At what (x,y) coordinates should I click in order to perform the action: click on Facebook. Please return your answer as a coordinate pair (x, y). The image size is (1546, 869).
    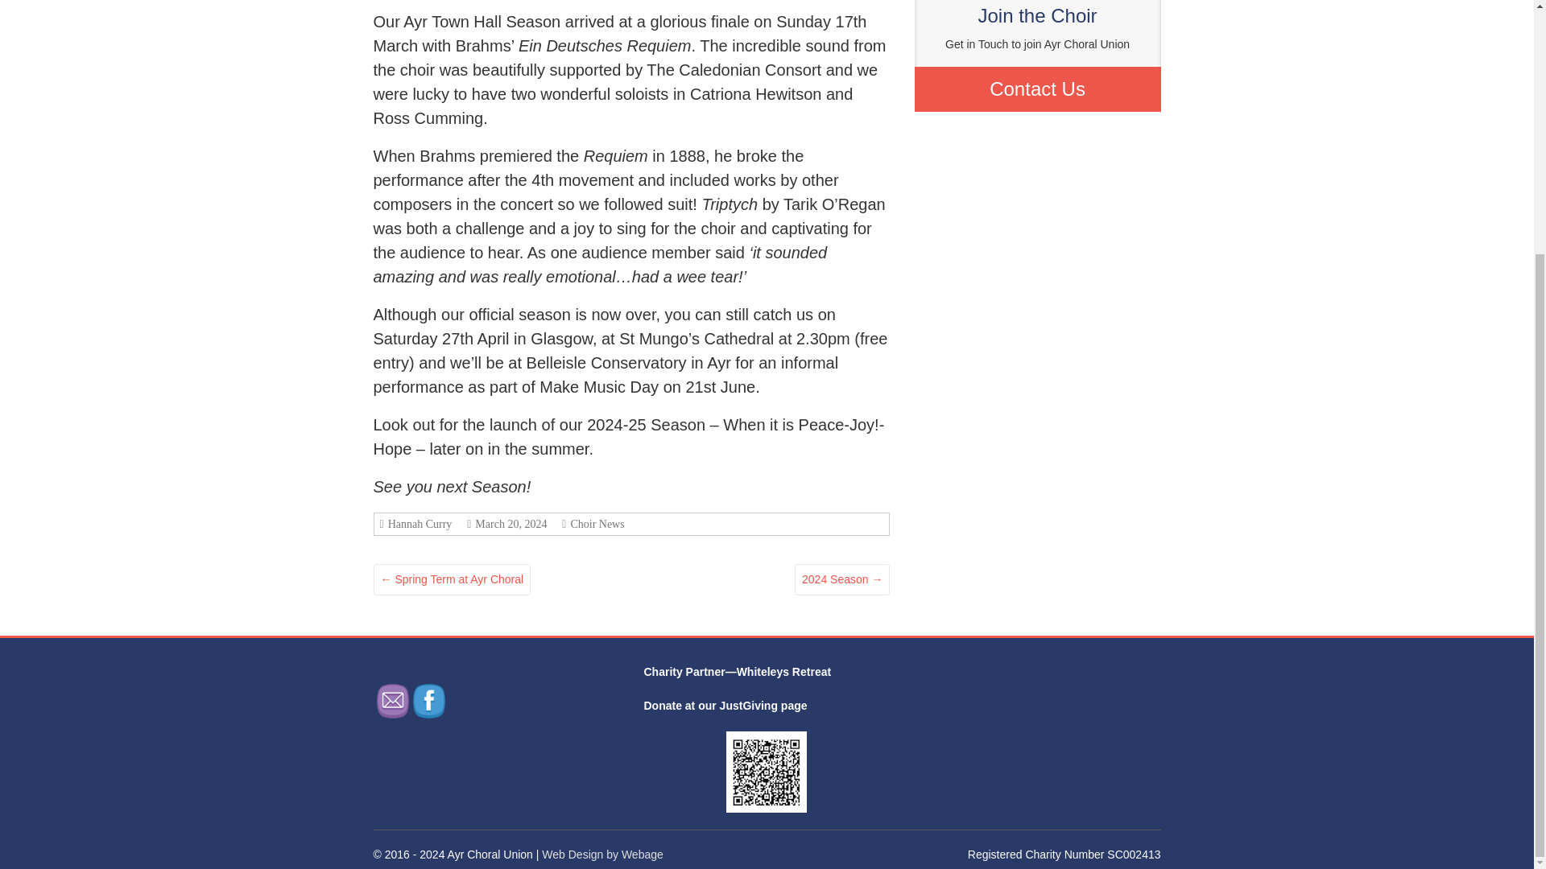
    Looking at the image, I should click on (428, 701).